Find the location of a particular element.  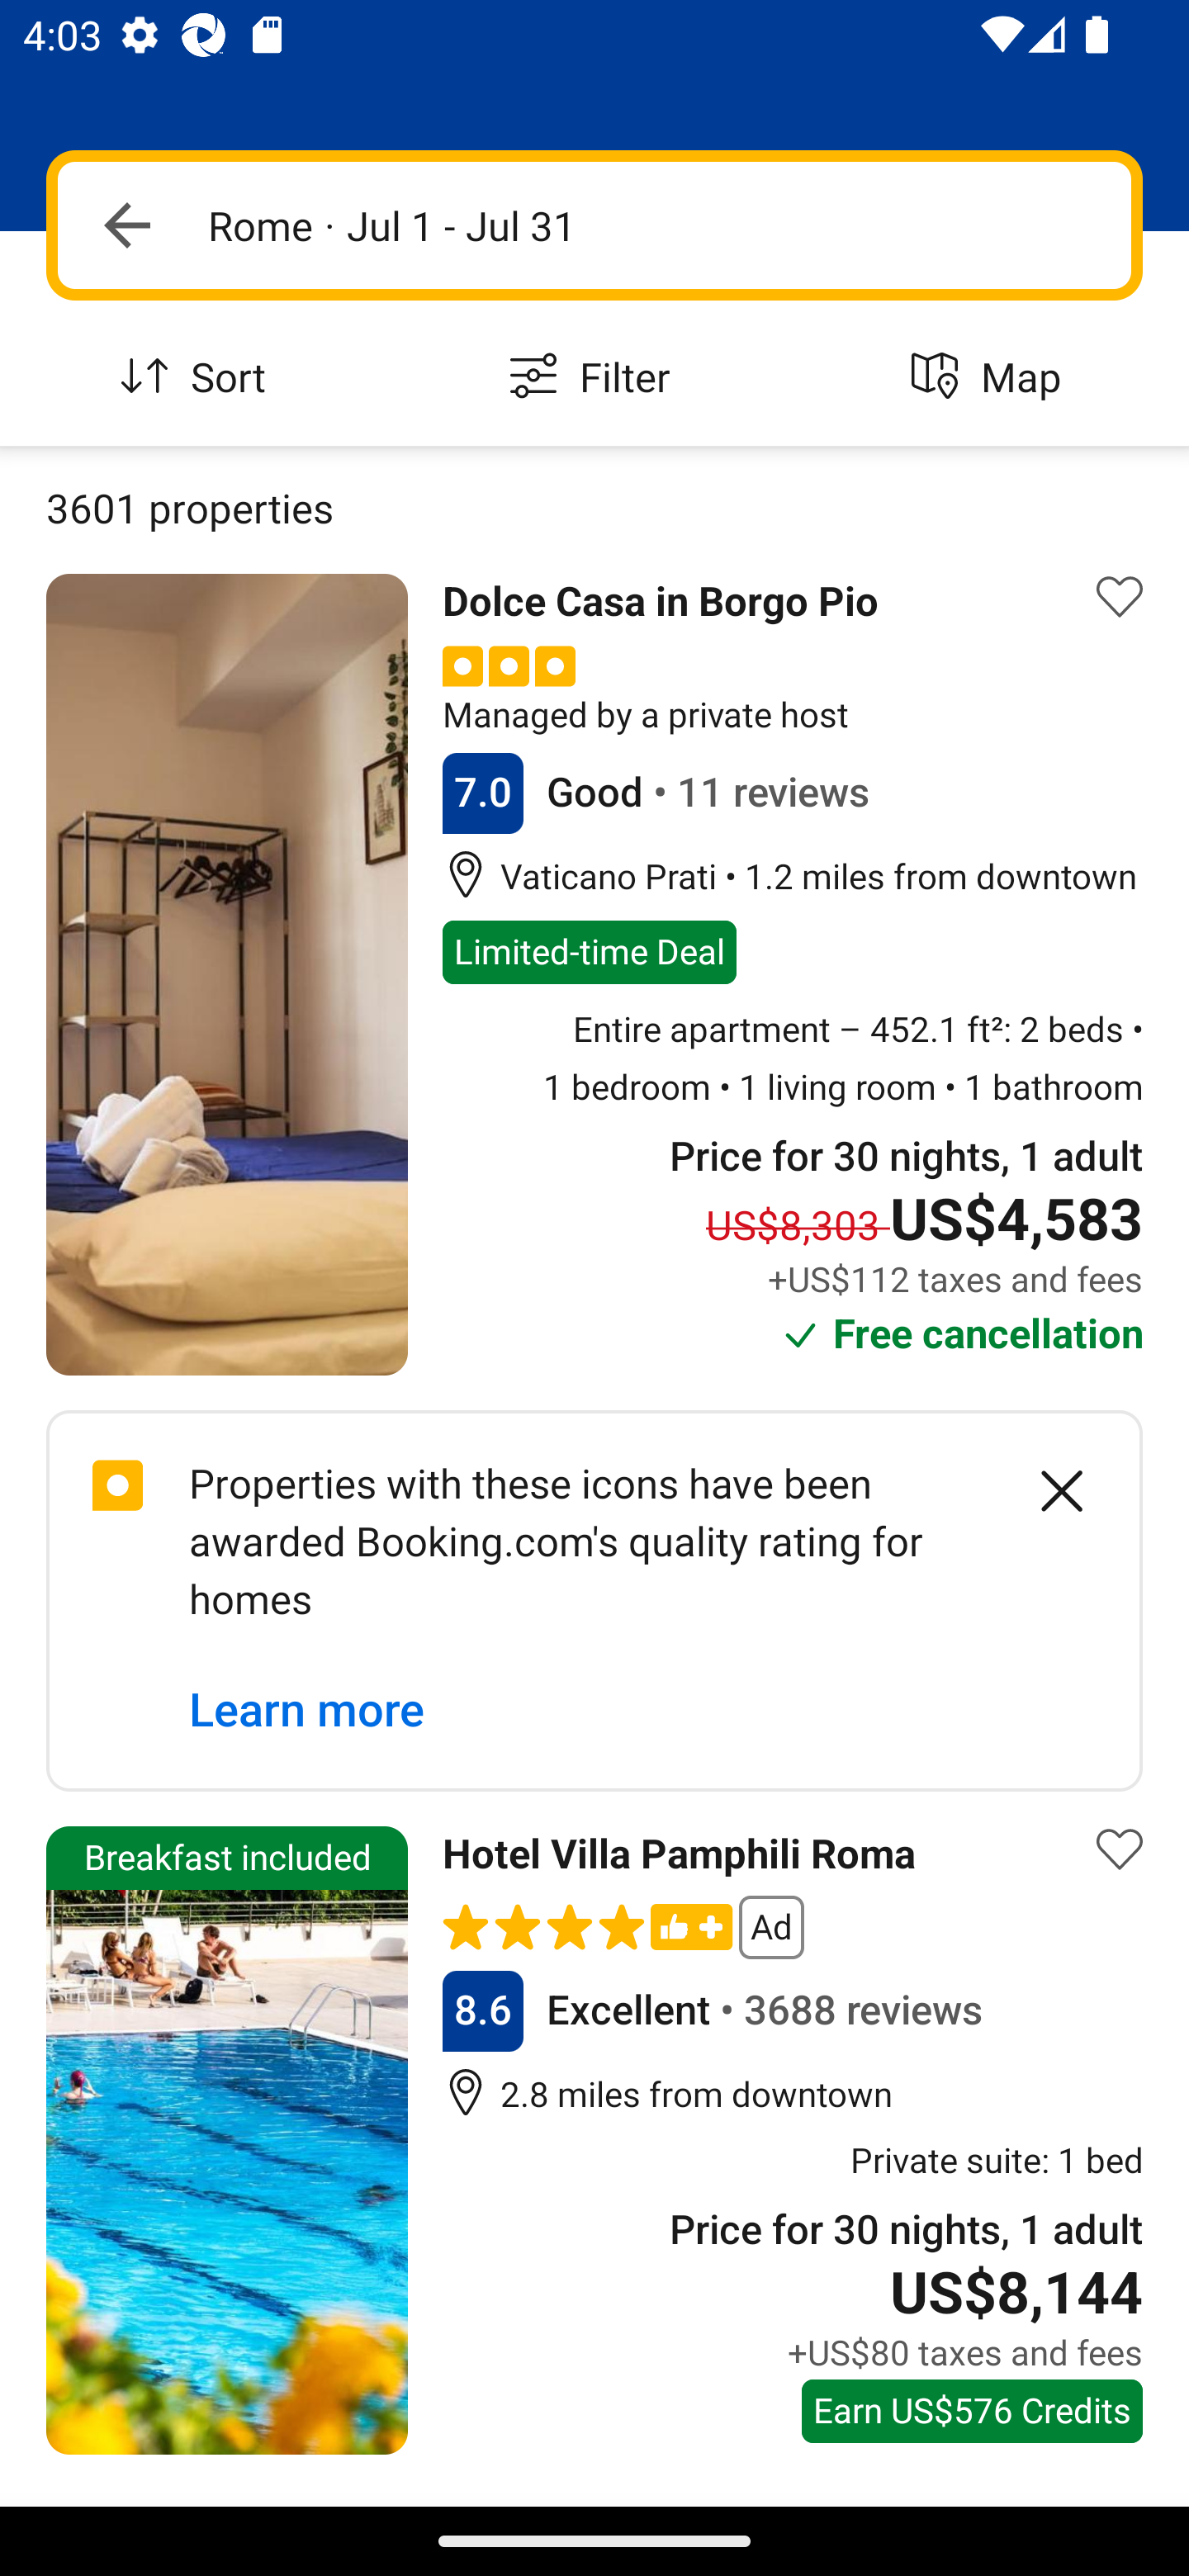

Save property to list is located at coordinates (1120, 598).